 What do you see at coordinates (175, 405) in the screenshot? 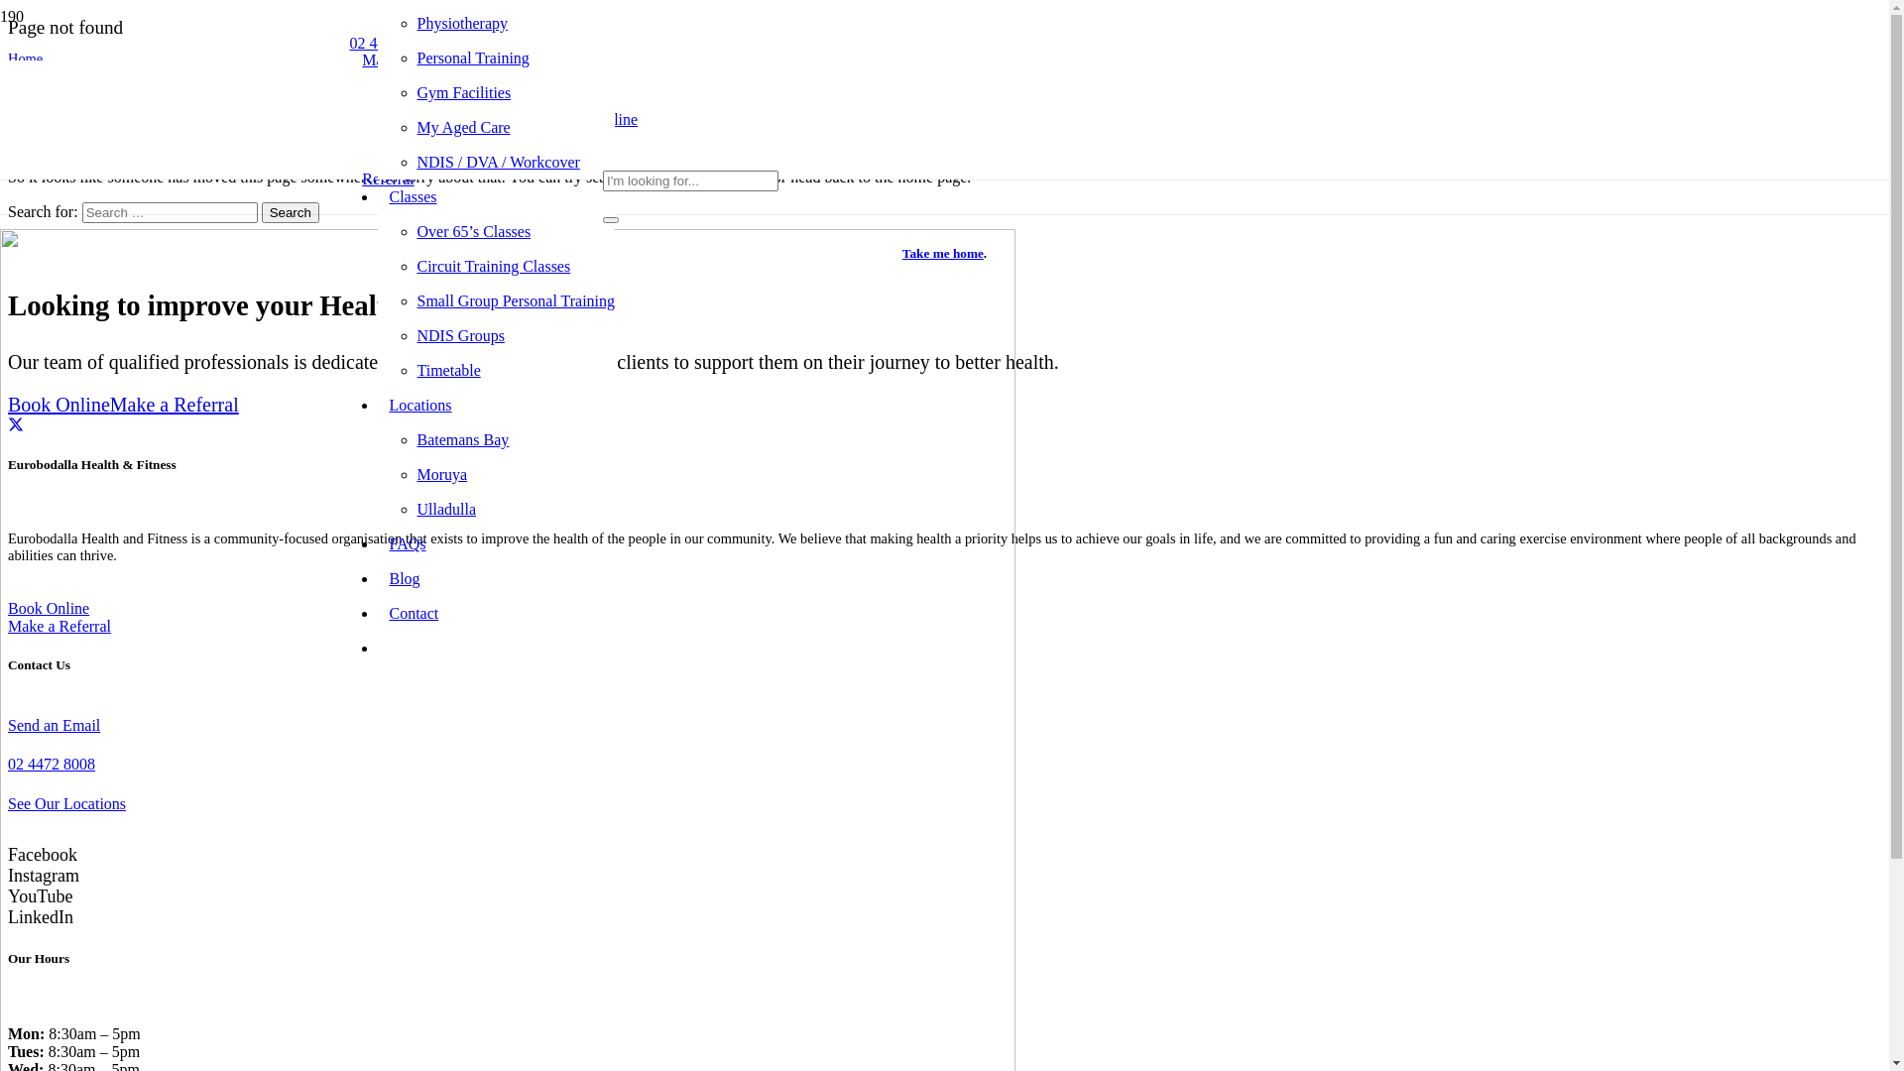
I see `Make a Referral` at bounding box center [175, 405].